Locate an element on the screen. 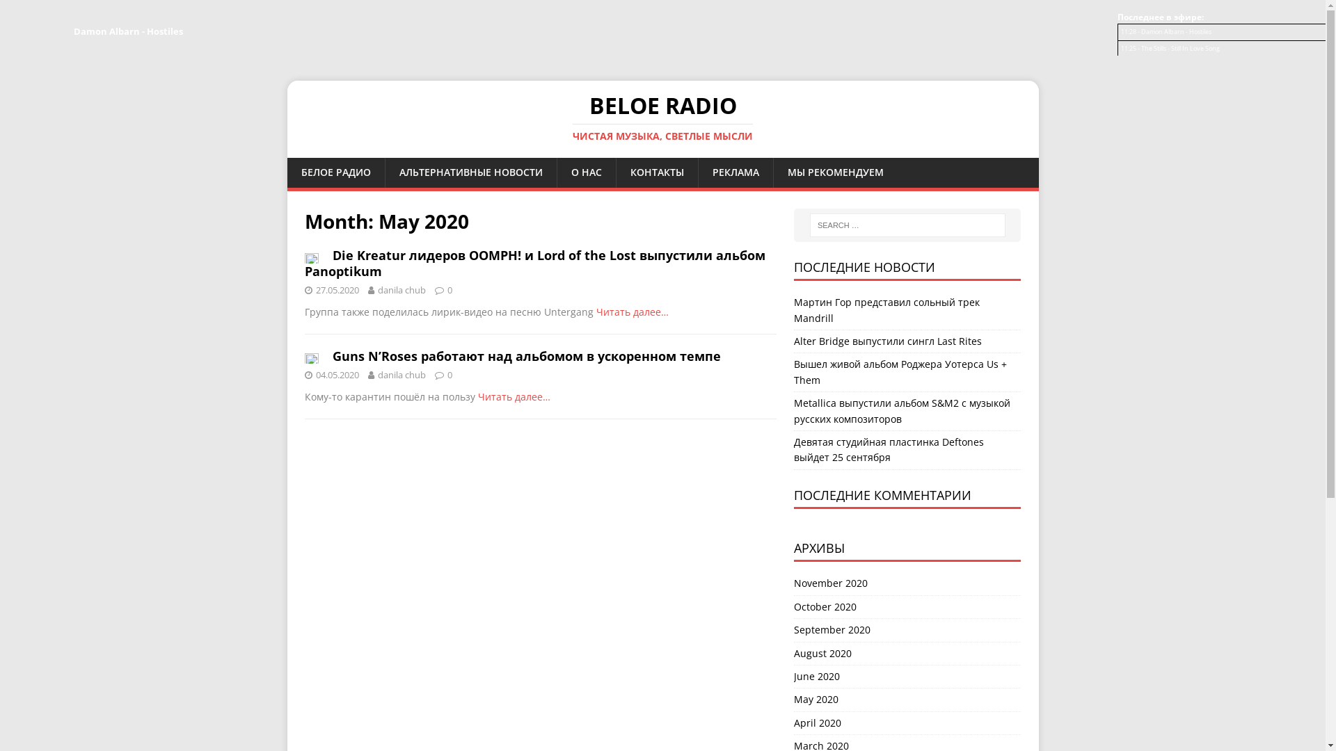 The image size is (1336, 751). Damon Albarn - Hostiles is located at coordinates (1176, 31).